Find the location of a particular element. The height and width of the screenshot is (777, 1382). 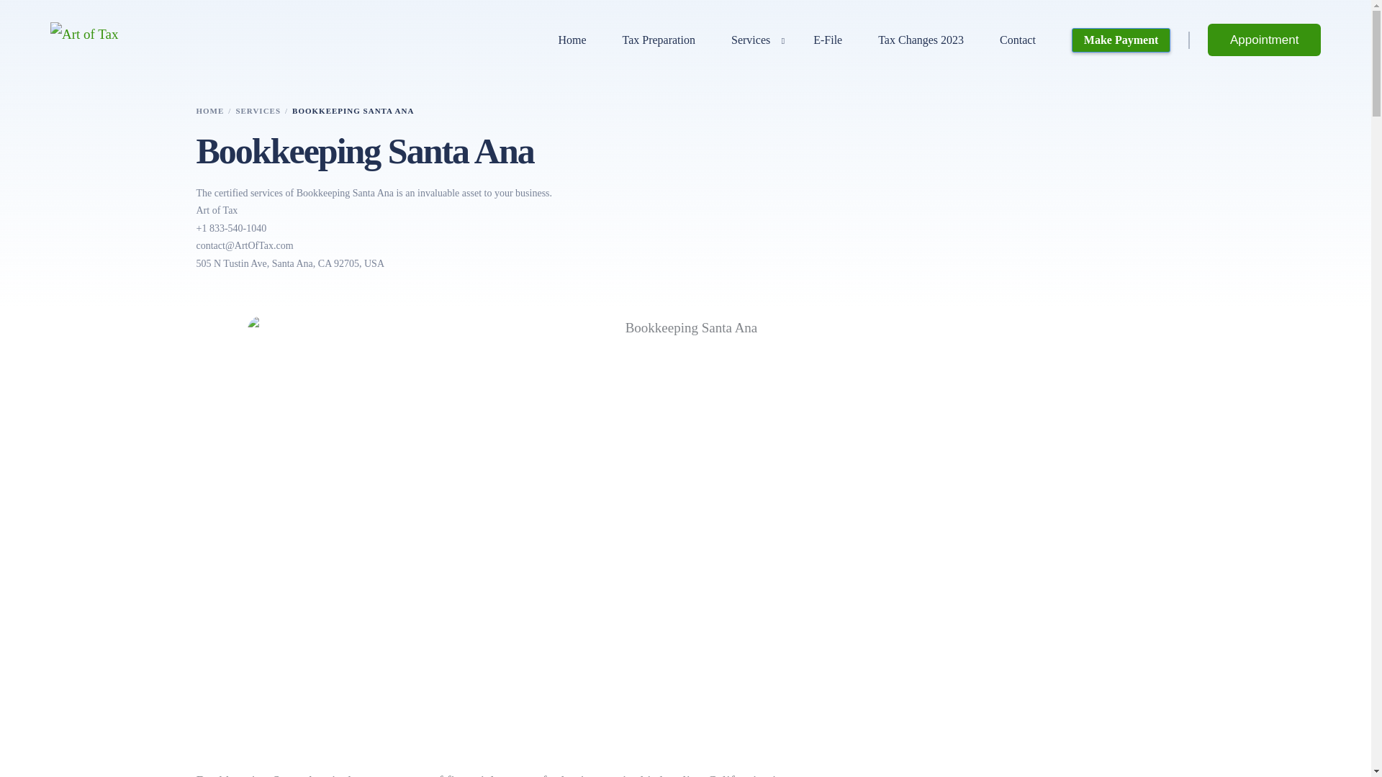

Contact is located at coordinates (1017, 40).